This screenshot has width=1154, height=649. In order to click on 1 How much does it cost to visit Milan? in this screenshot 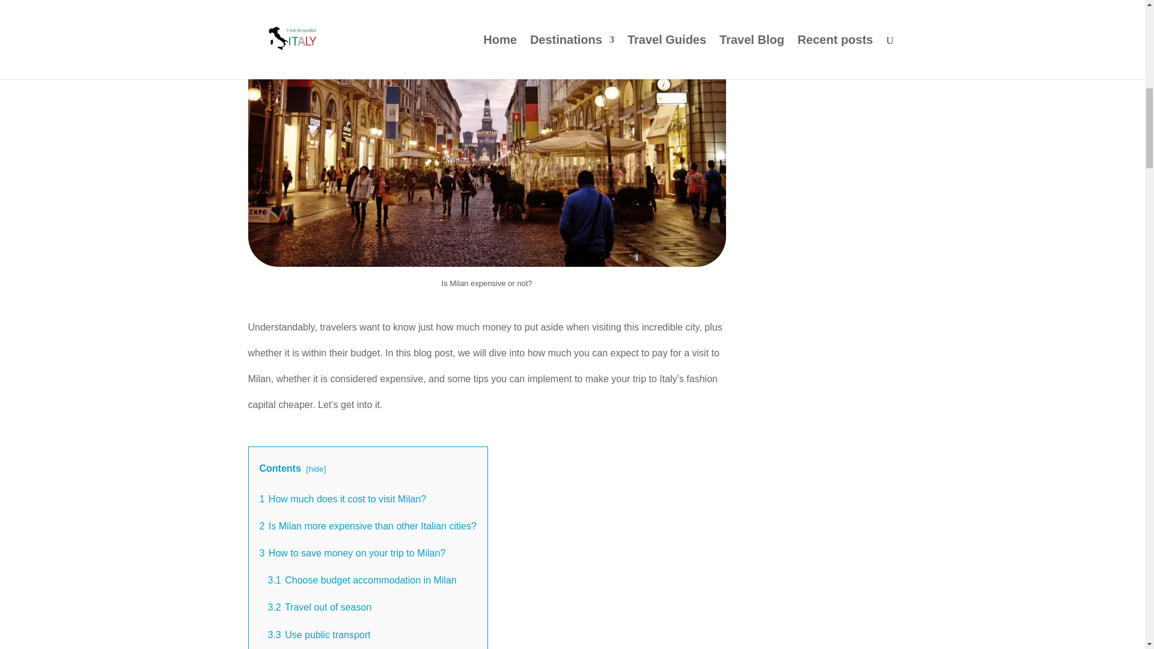, I will do `click(343, 499)`.